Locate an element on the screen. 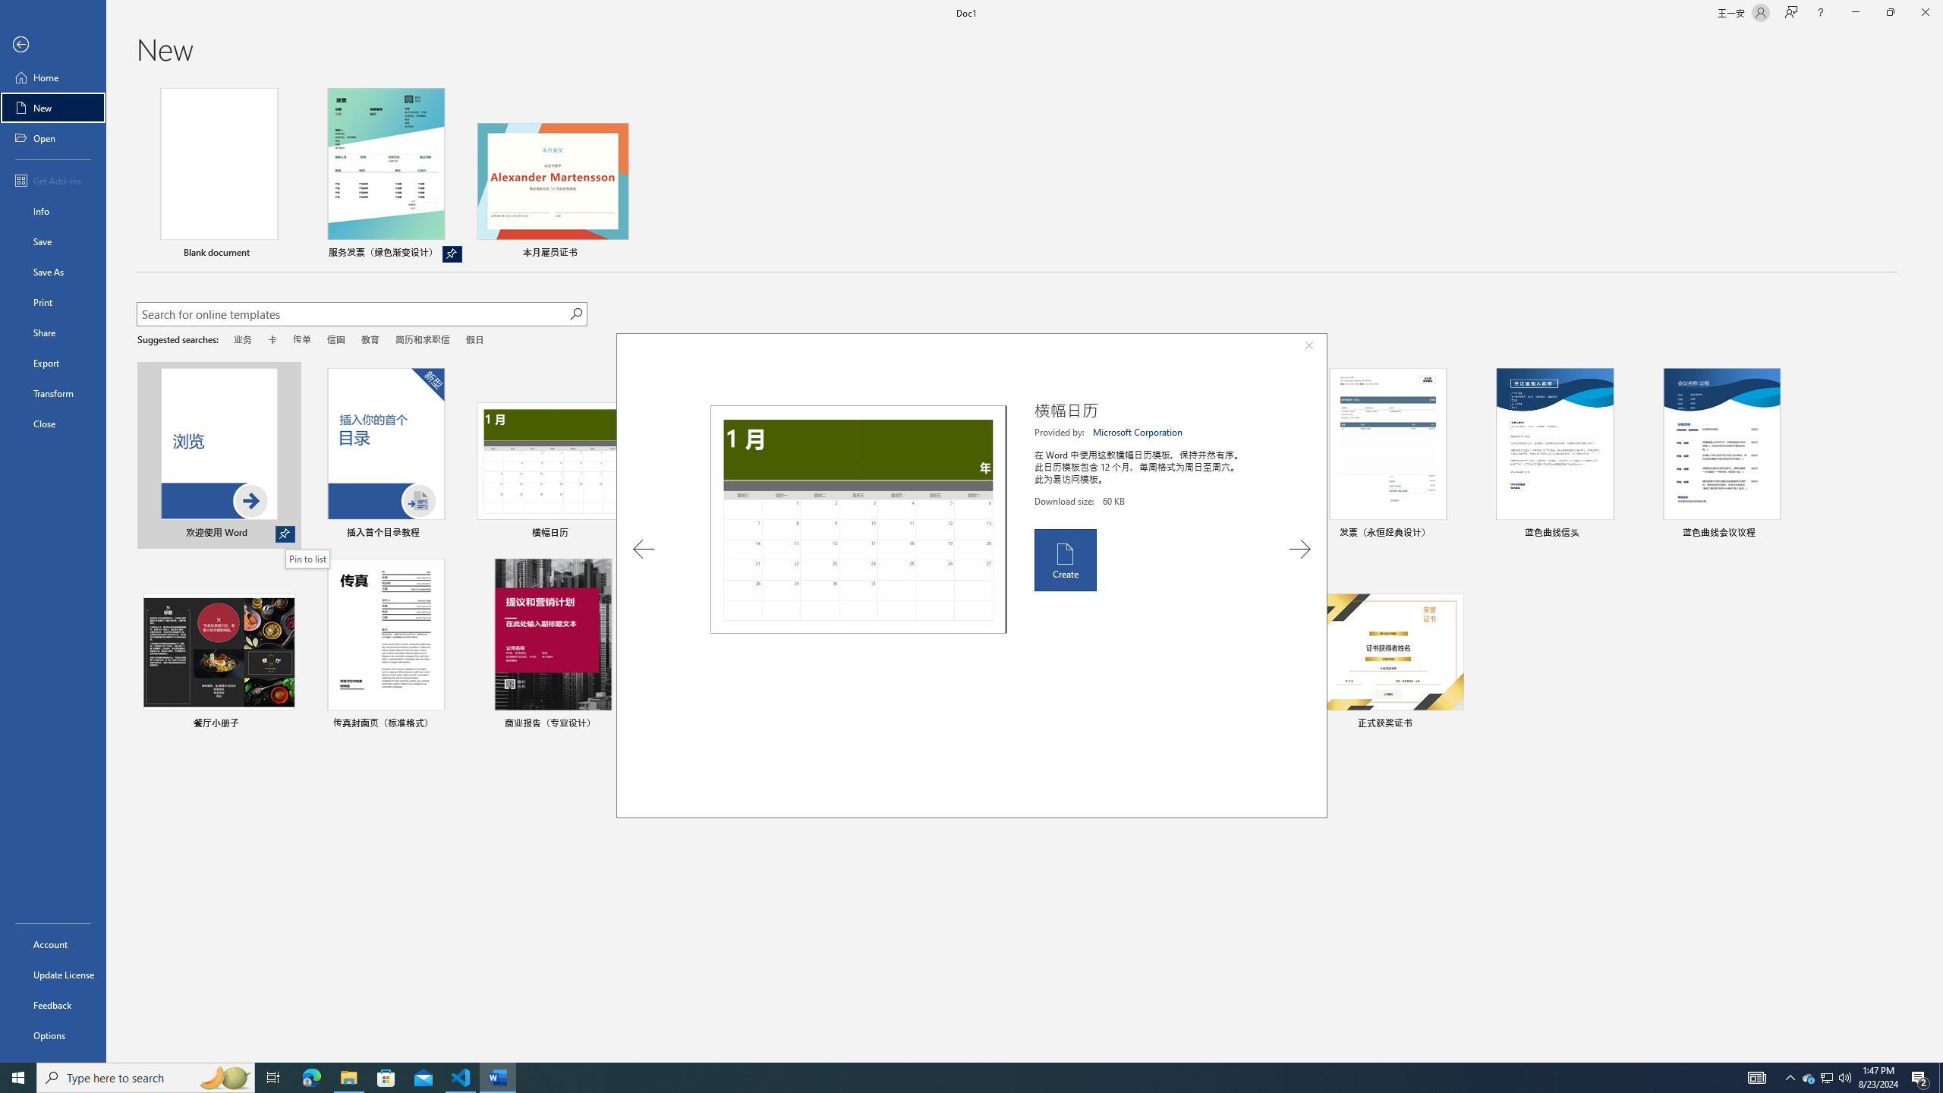  Save As is located at coordinates (53, 272).